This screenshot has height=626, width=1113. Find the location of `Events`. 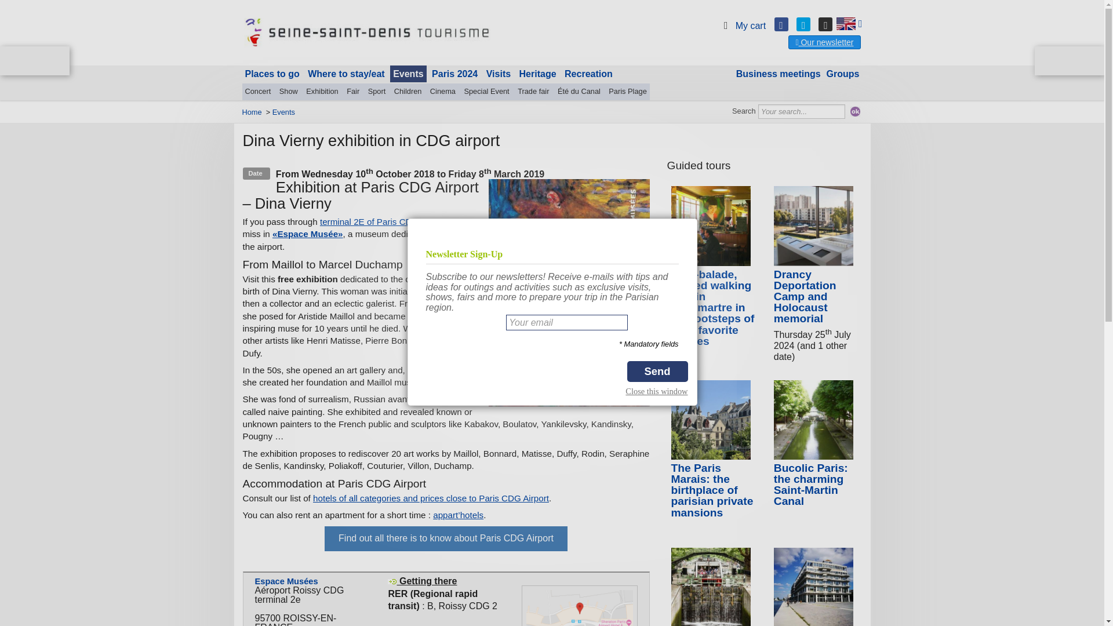

Events is located at coordinates (408, 74).